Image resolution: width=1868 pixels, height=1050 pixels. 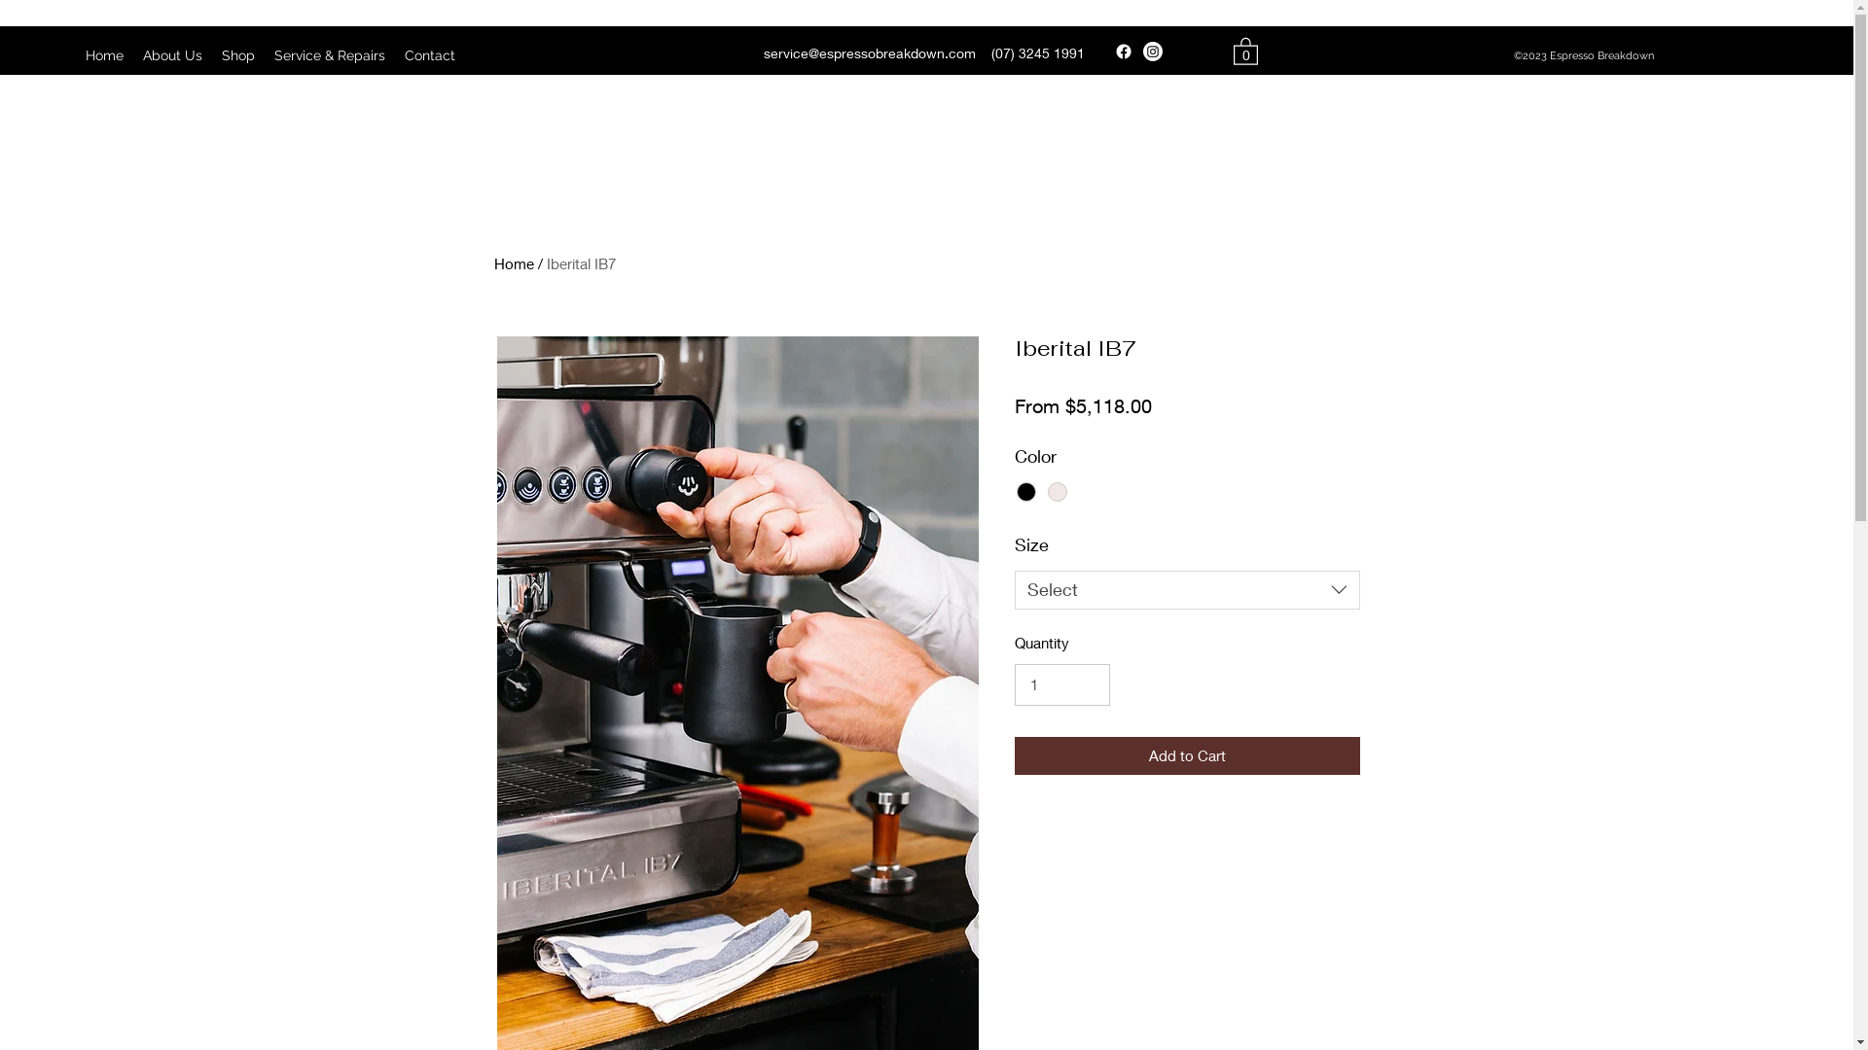 What do you see at coordinates (1187, 590) in the screenshot?
I see `Select` at bounding box center [1187, 590].